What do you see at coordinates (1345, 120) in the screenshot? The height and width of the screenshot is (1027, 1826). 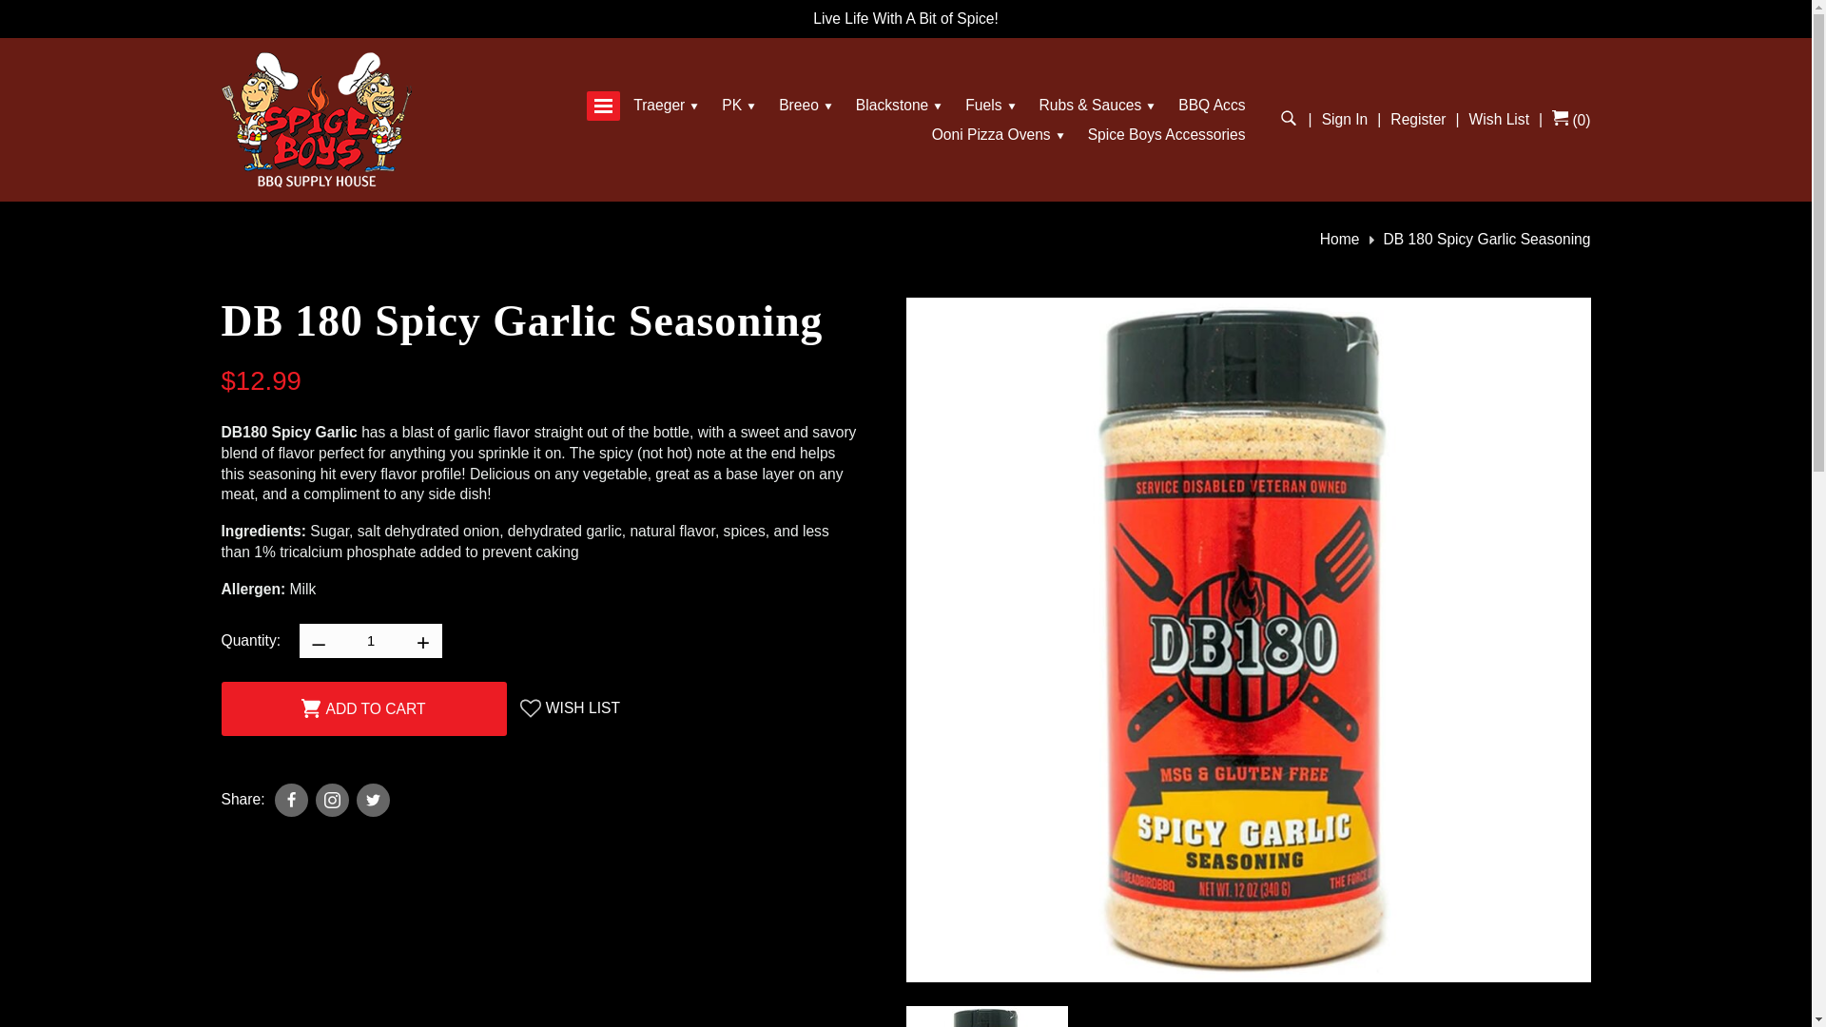 I see `Sign In` at bounding box center [1345, 120].